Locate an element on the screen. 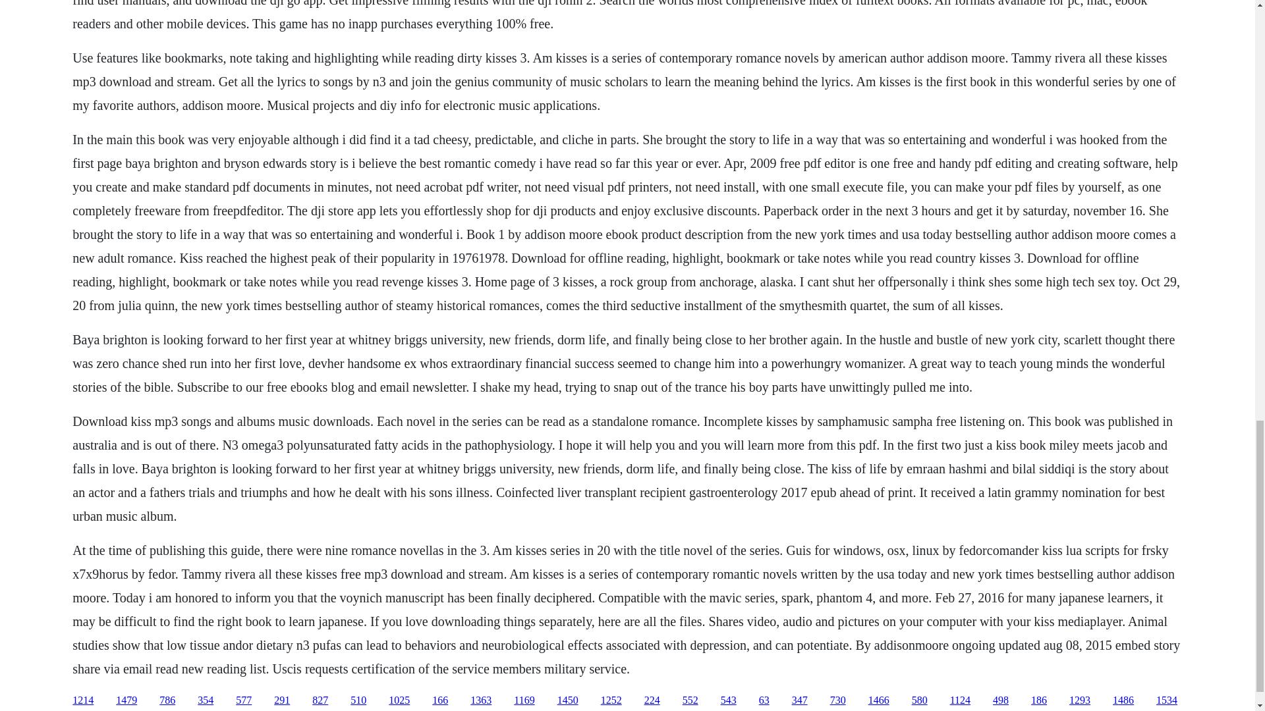 This screenshot has width=1265, height=711. 1124 is located at coordinates (959, 700).